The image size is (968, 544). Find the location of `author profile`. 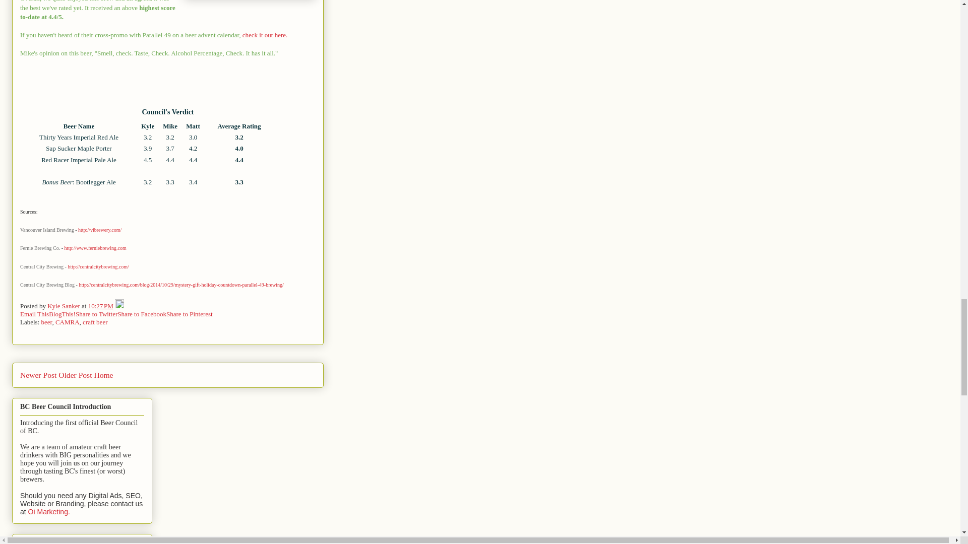

author profile is located at coordinates (65, 306).